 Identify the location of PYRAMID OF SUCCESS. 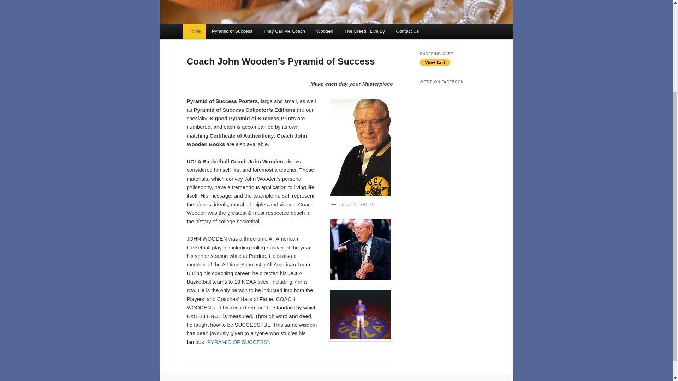
(237, 342).